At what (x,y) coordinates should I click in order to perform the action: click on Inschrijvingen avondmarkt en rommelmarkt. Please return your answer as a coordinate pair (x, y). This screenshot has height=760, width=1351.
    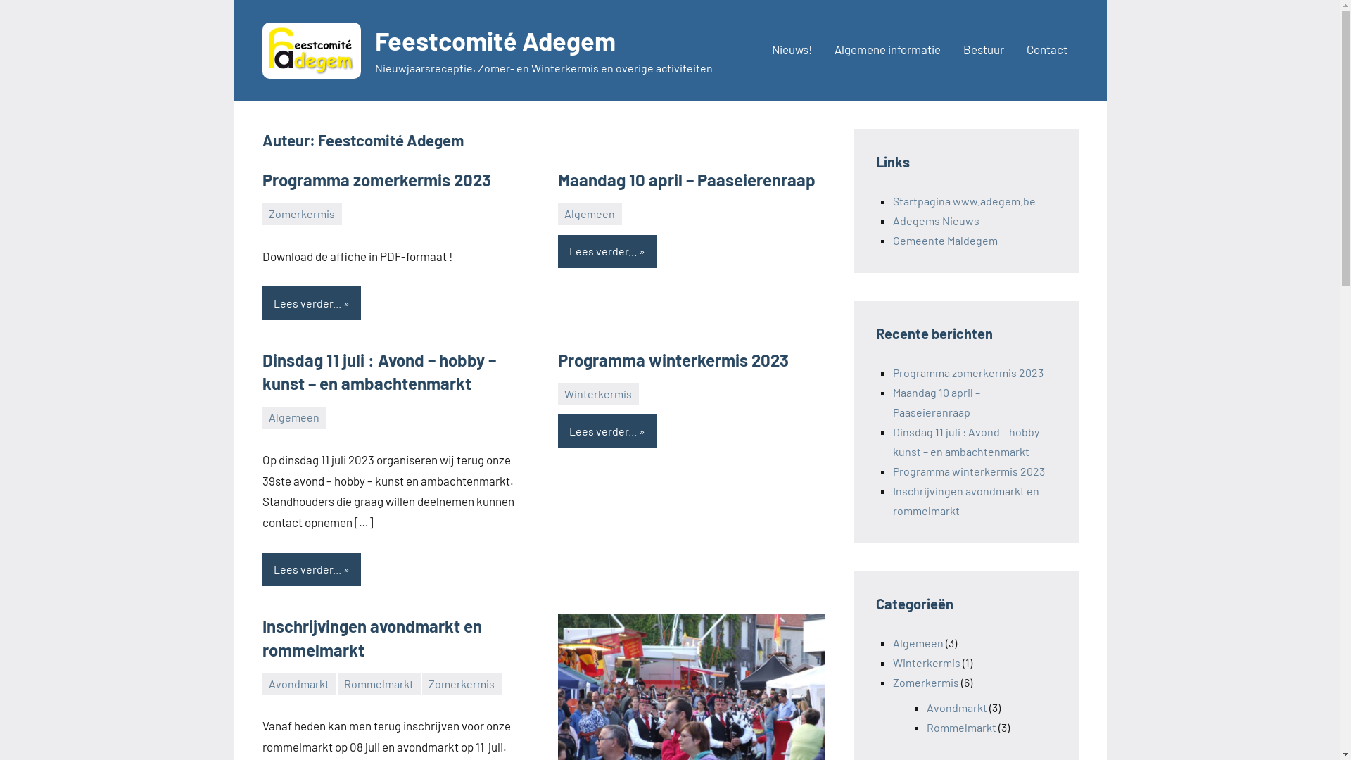
    Looking at the image, I should click on (372, 638).